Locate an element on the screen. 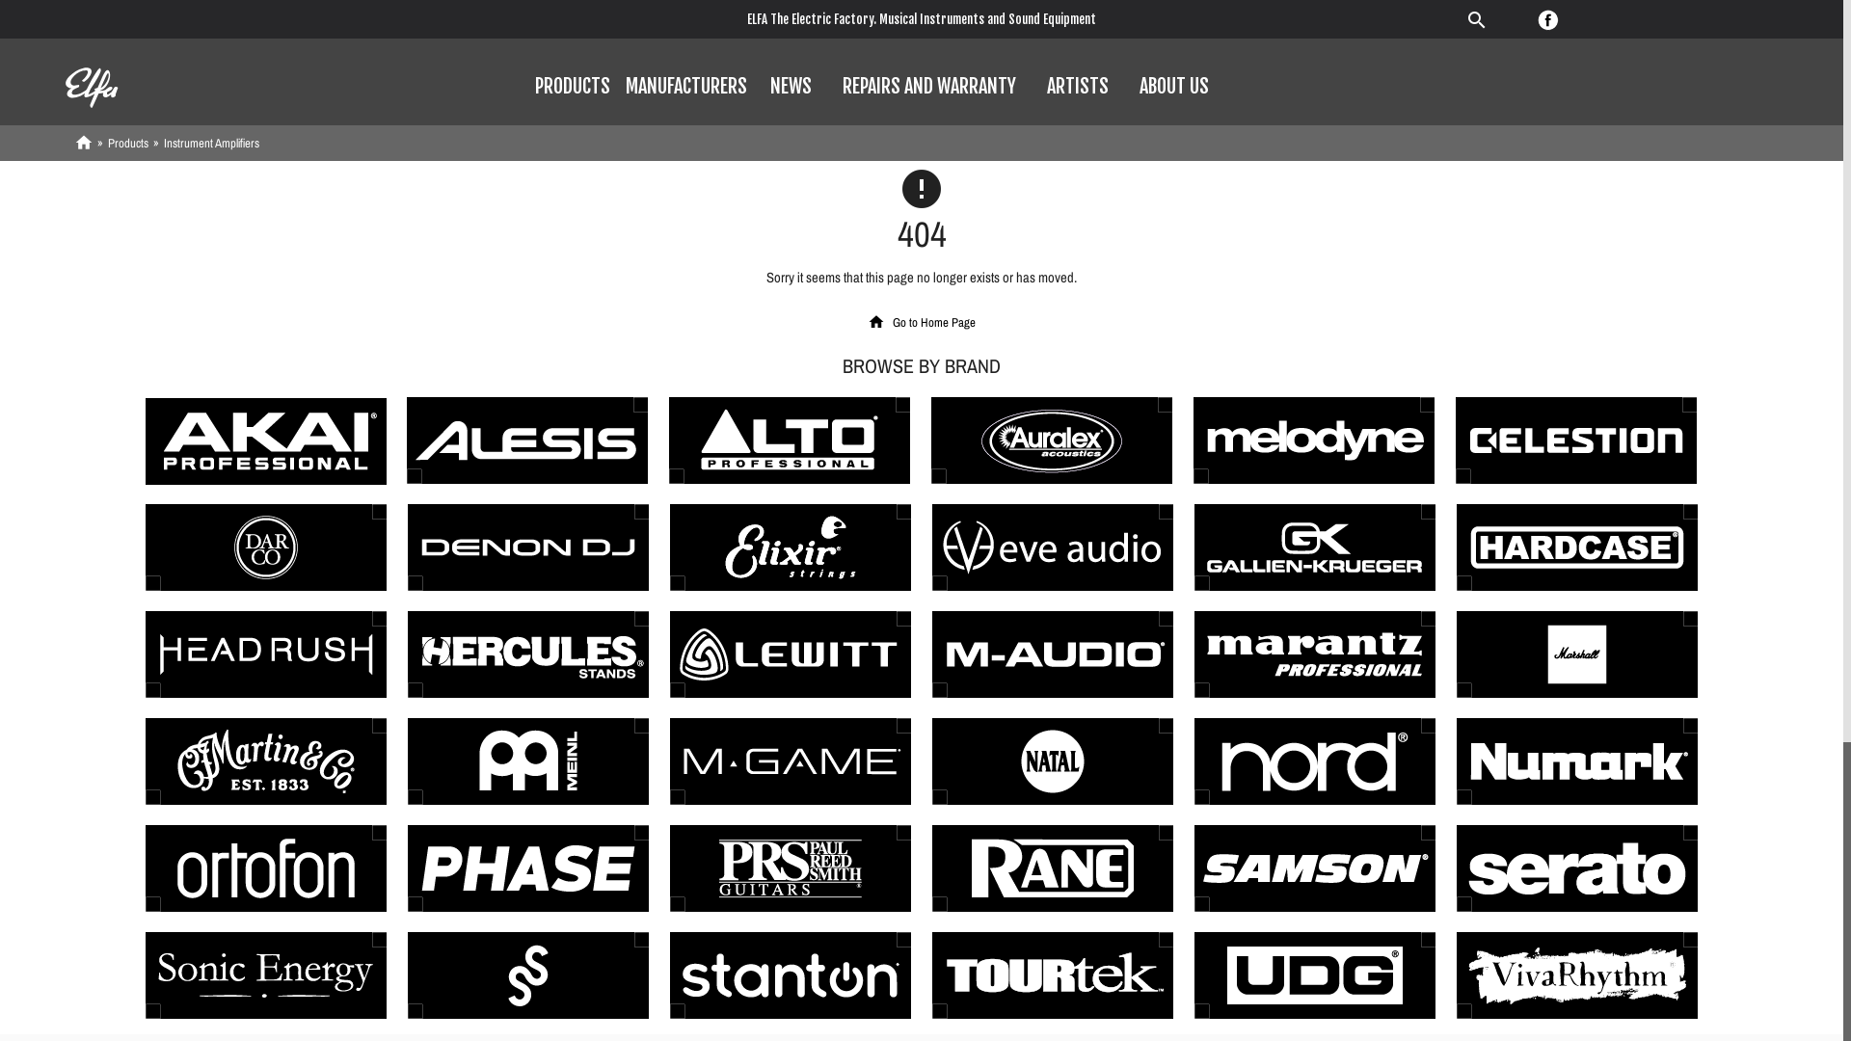 Image resolution: width=1851 pixels, height=1041 pixels. home
Go to Home Page is located at coordinates (922, 322).